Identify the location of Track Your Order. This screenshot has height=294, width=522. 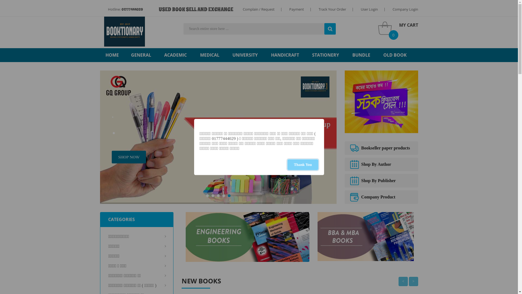
(332, 9).